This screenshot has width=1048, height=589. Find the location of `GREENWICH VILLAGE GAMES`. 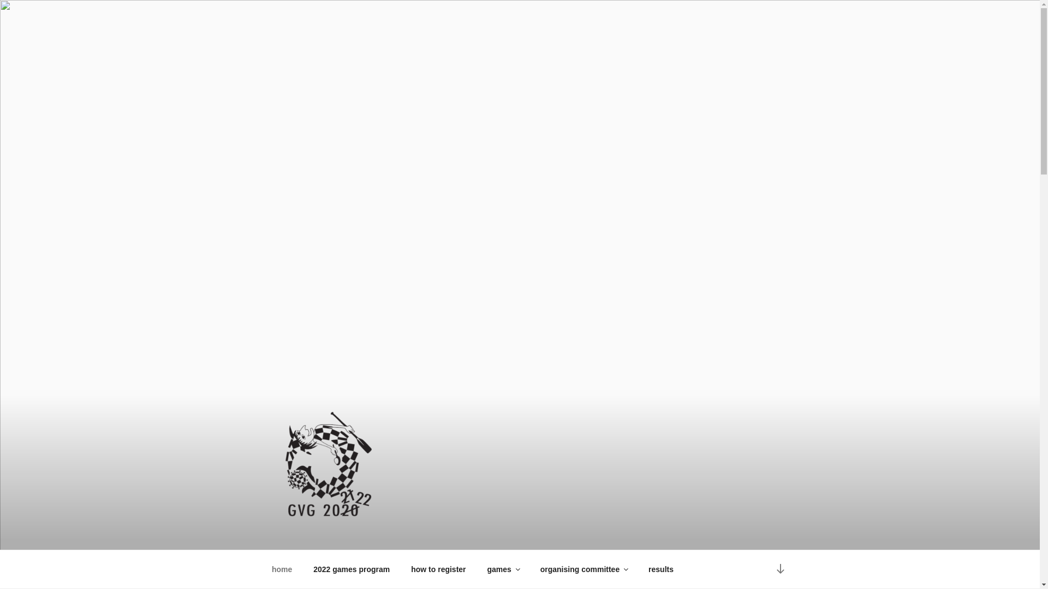

GREENWICH VILLAGE GAMES is located at coordinates (436, 537).